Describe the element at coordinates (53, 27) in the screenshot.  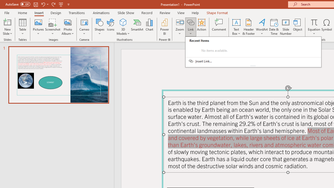
I see `Screenshot` at that location.